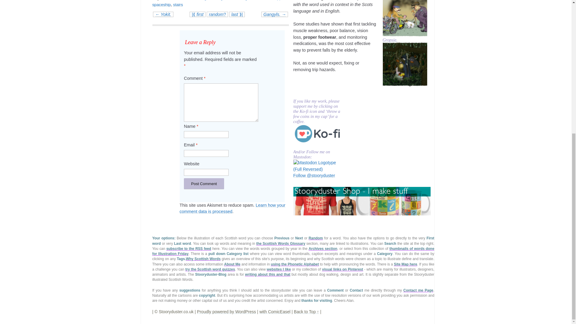  I want to click on Post Comment, so click(204, 184).